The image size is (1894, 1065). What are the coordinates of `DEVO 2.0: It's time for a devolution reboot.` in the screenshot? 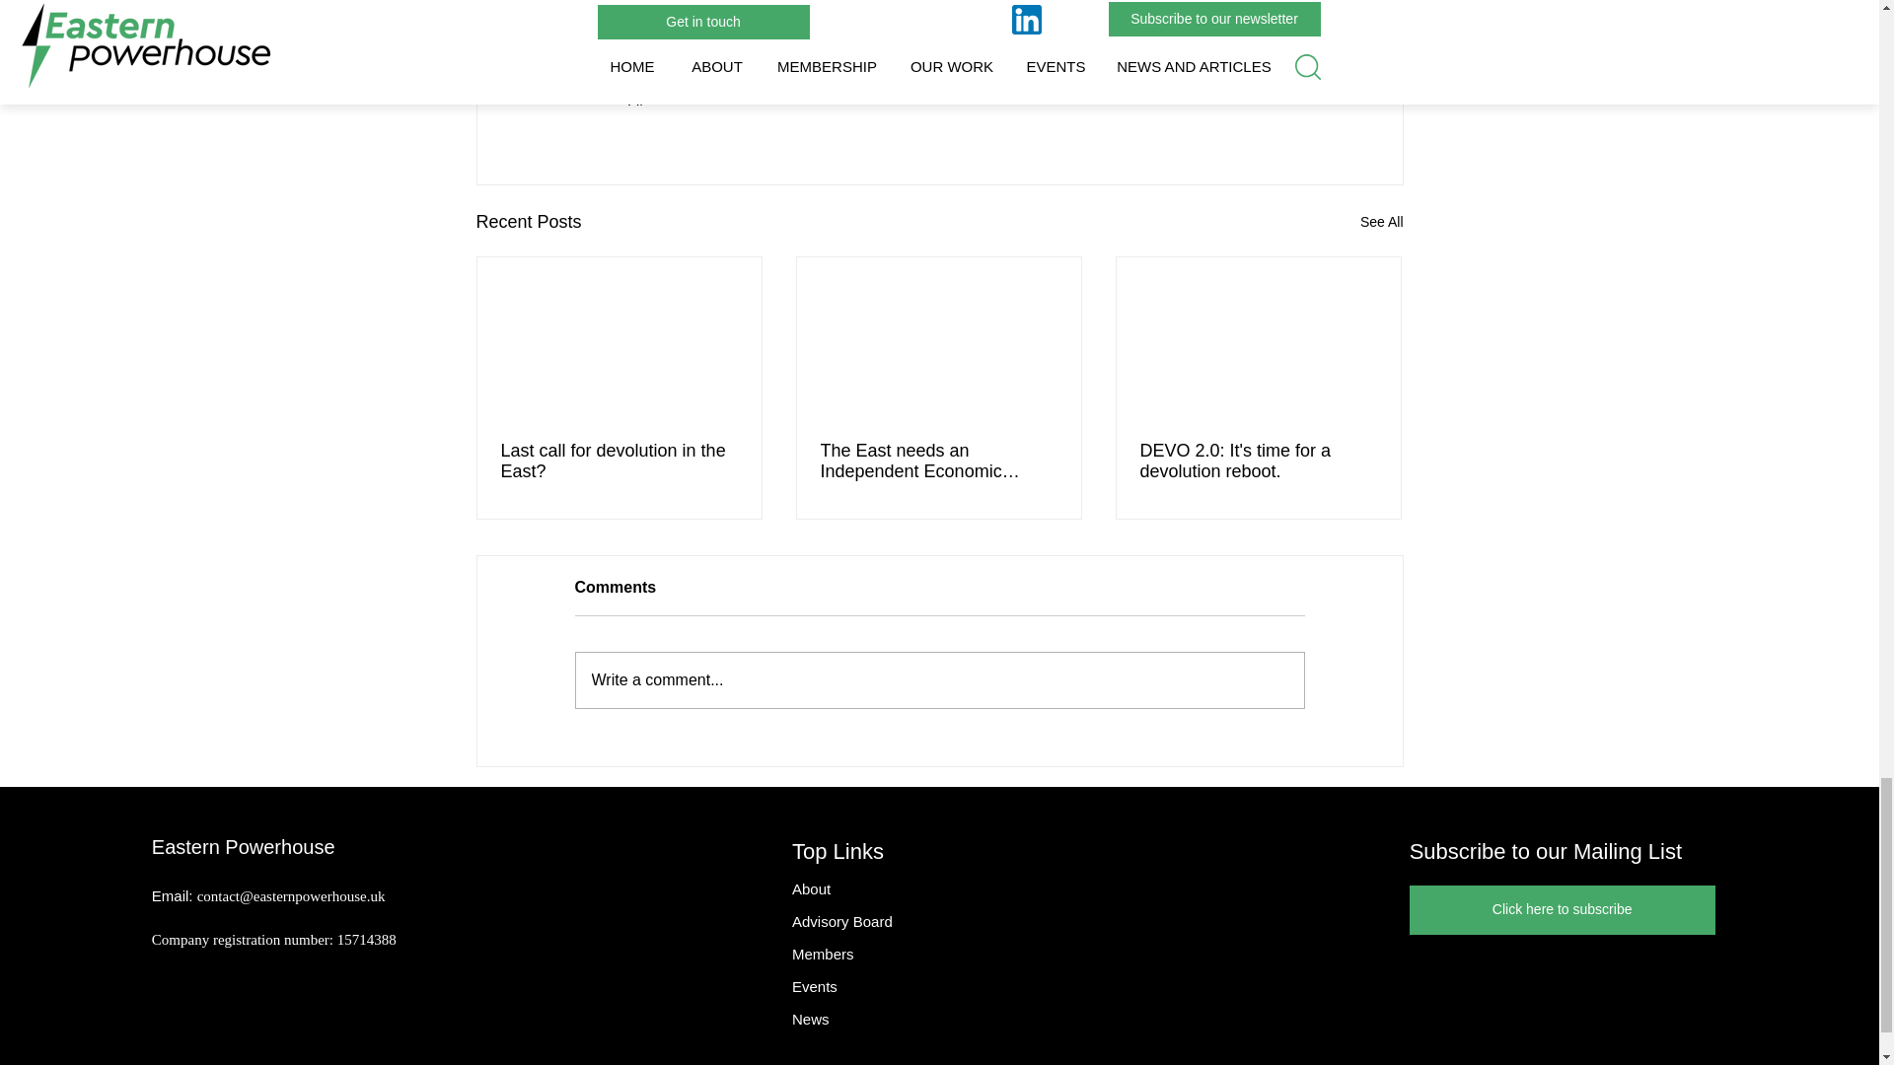 It's located at (1258, 461).